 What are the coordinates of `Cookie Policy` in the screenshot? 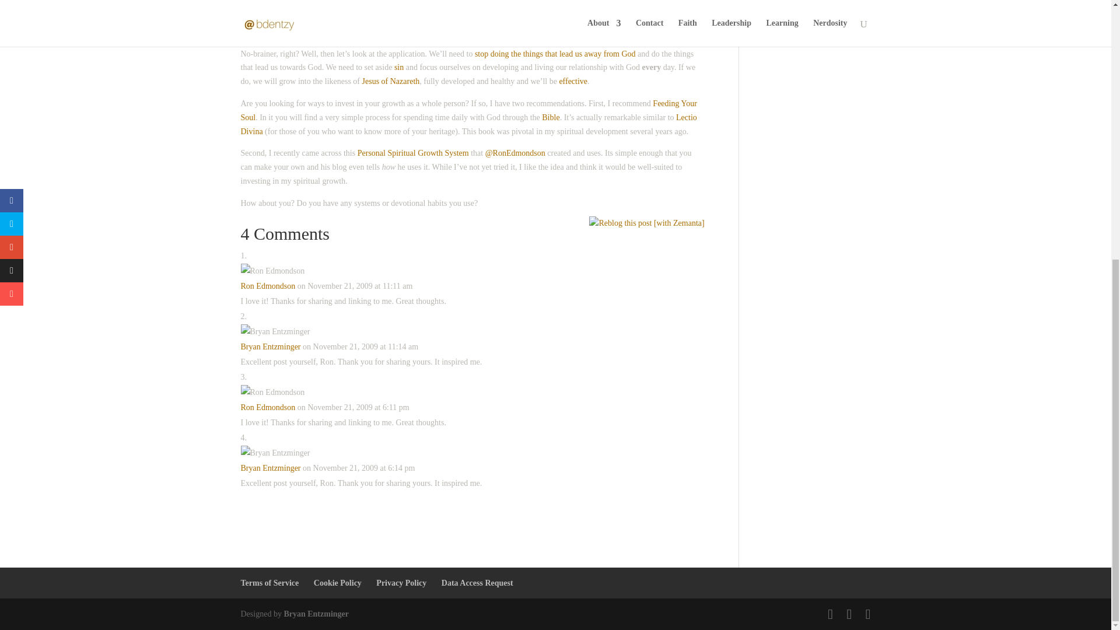 It's located at (337, 583).